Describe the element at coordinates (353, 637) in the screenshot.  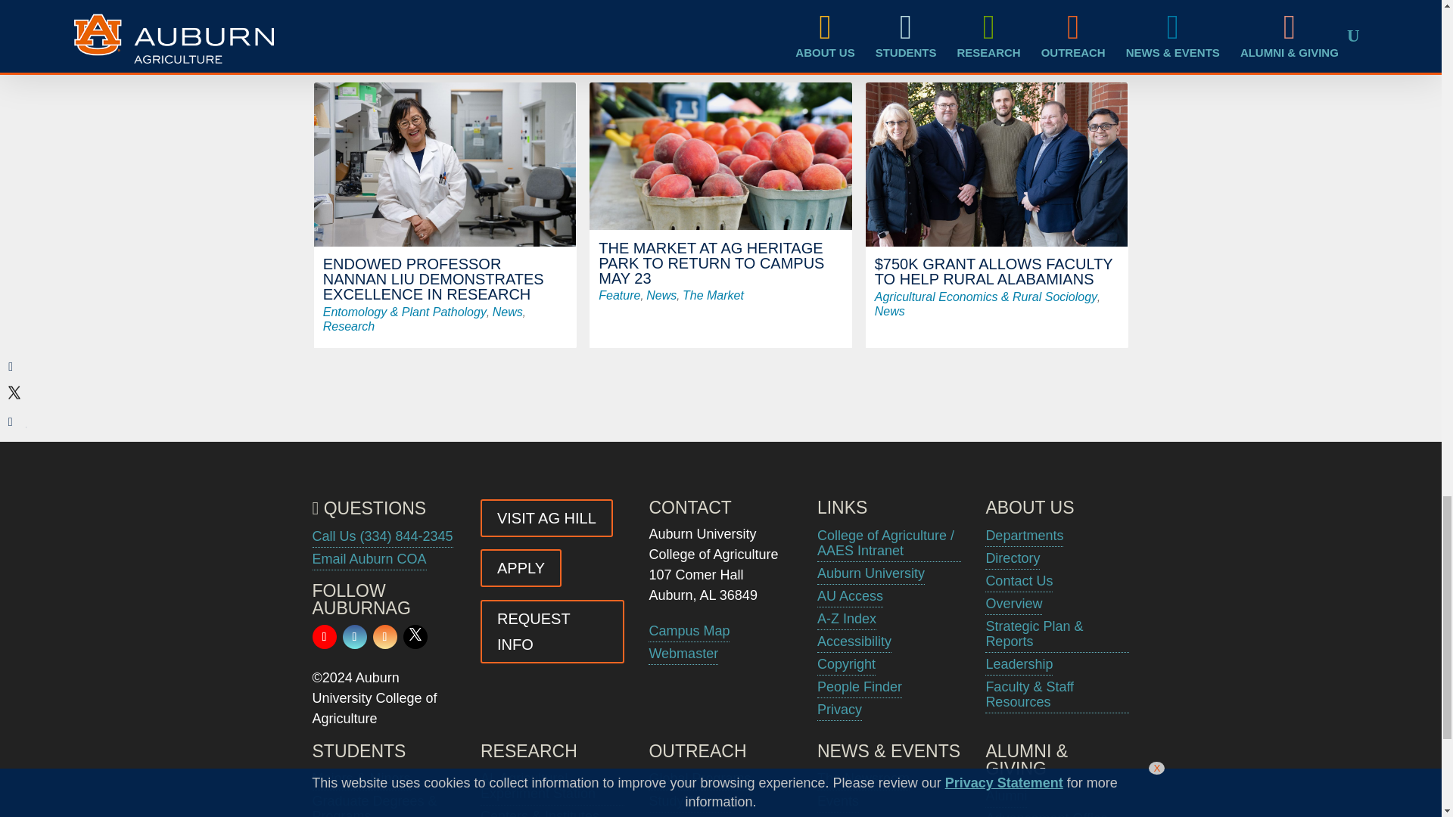
I see `Follow on Facebook` at that location.